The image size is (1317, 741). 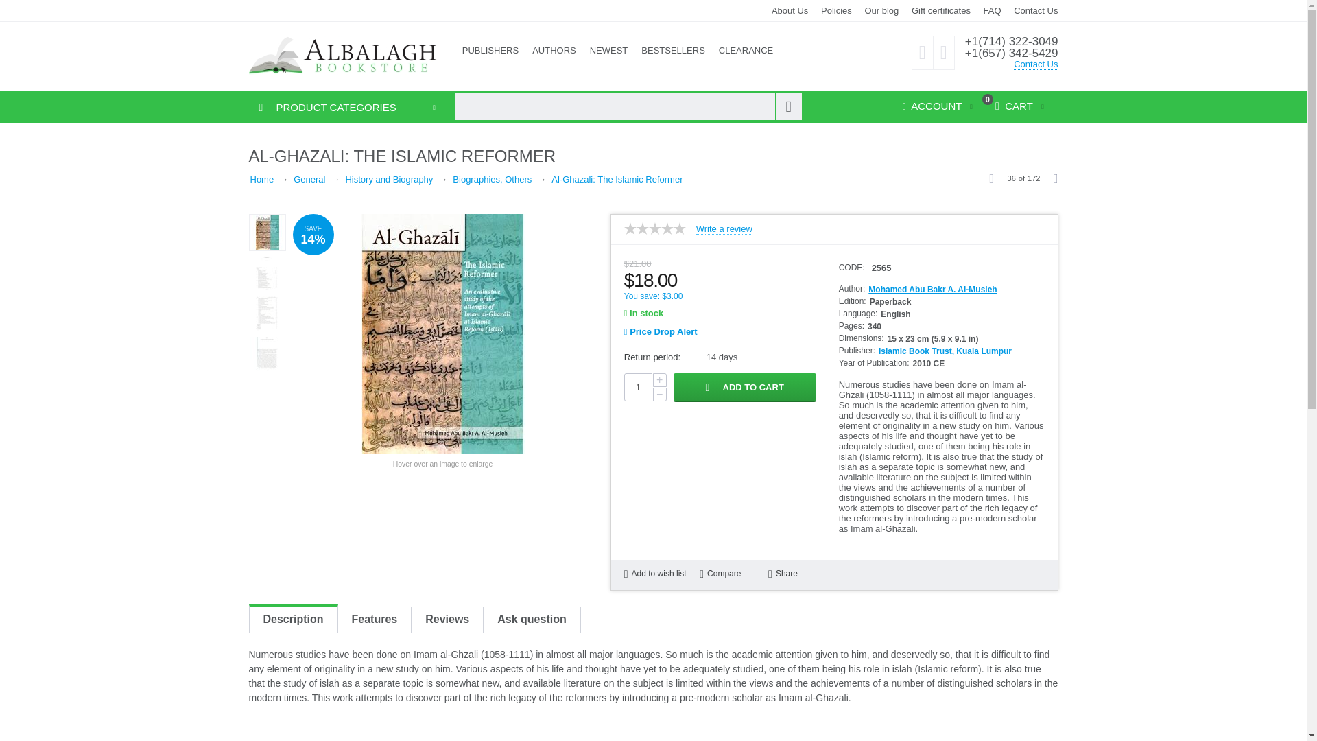 What do you see at coordinates (1036, 10) in the screenshot?
I see `Contact Us` at bounding box center [1036, 10].